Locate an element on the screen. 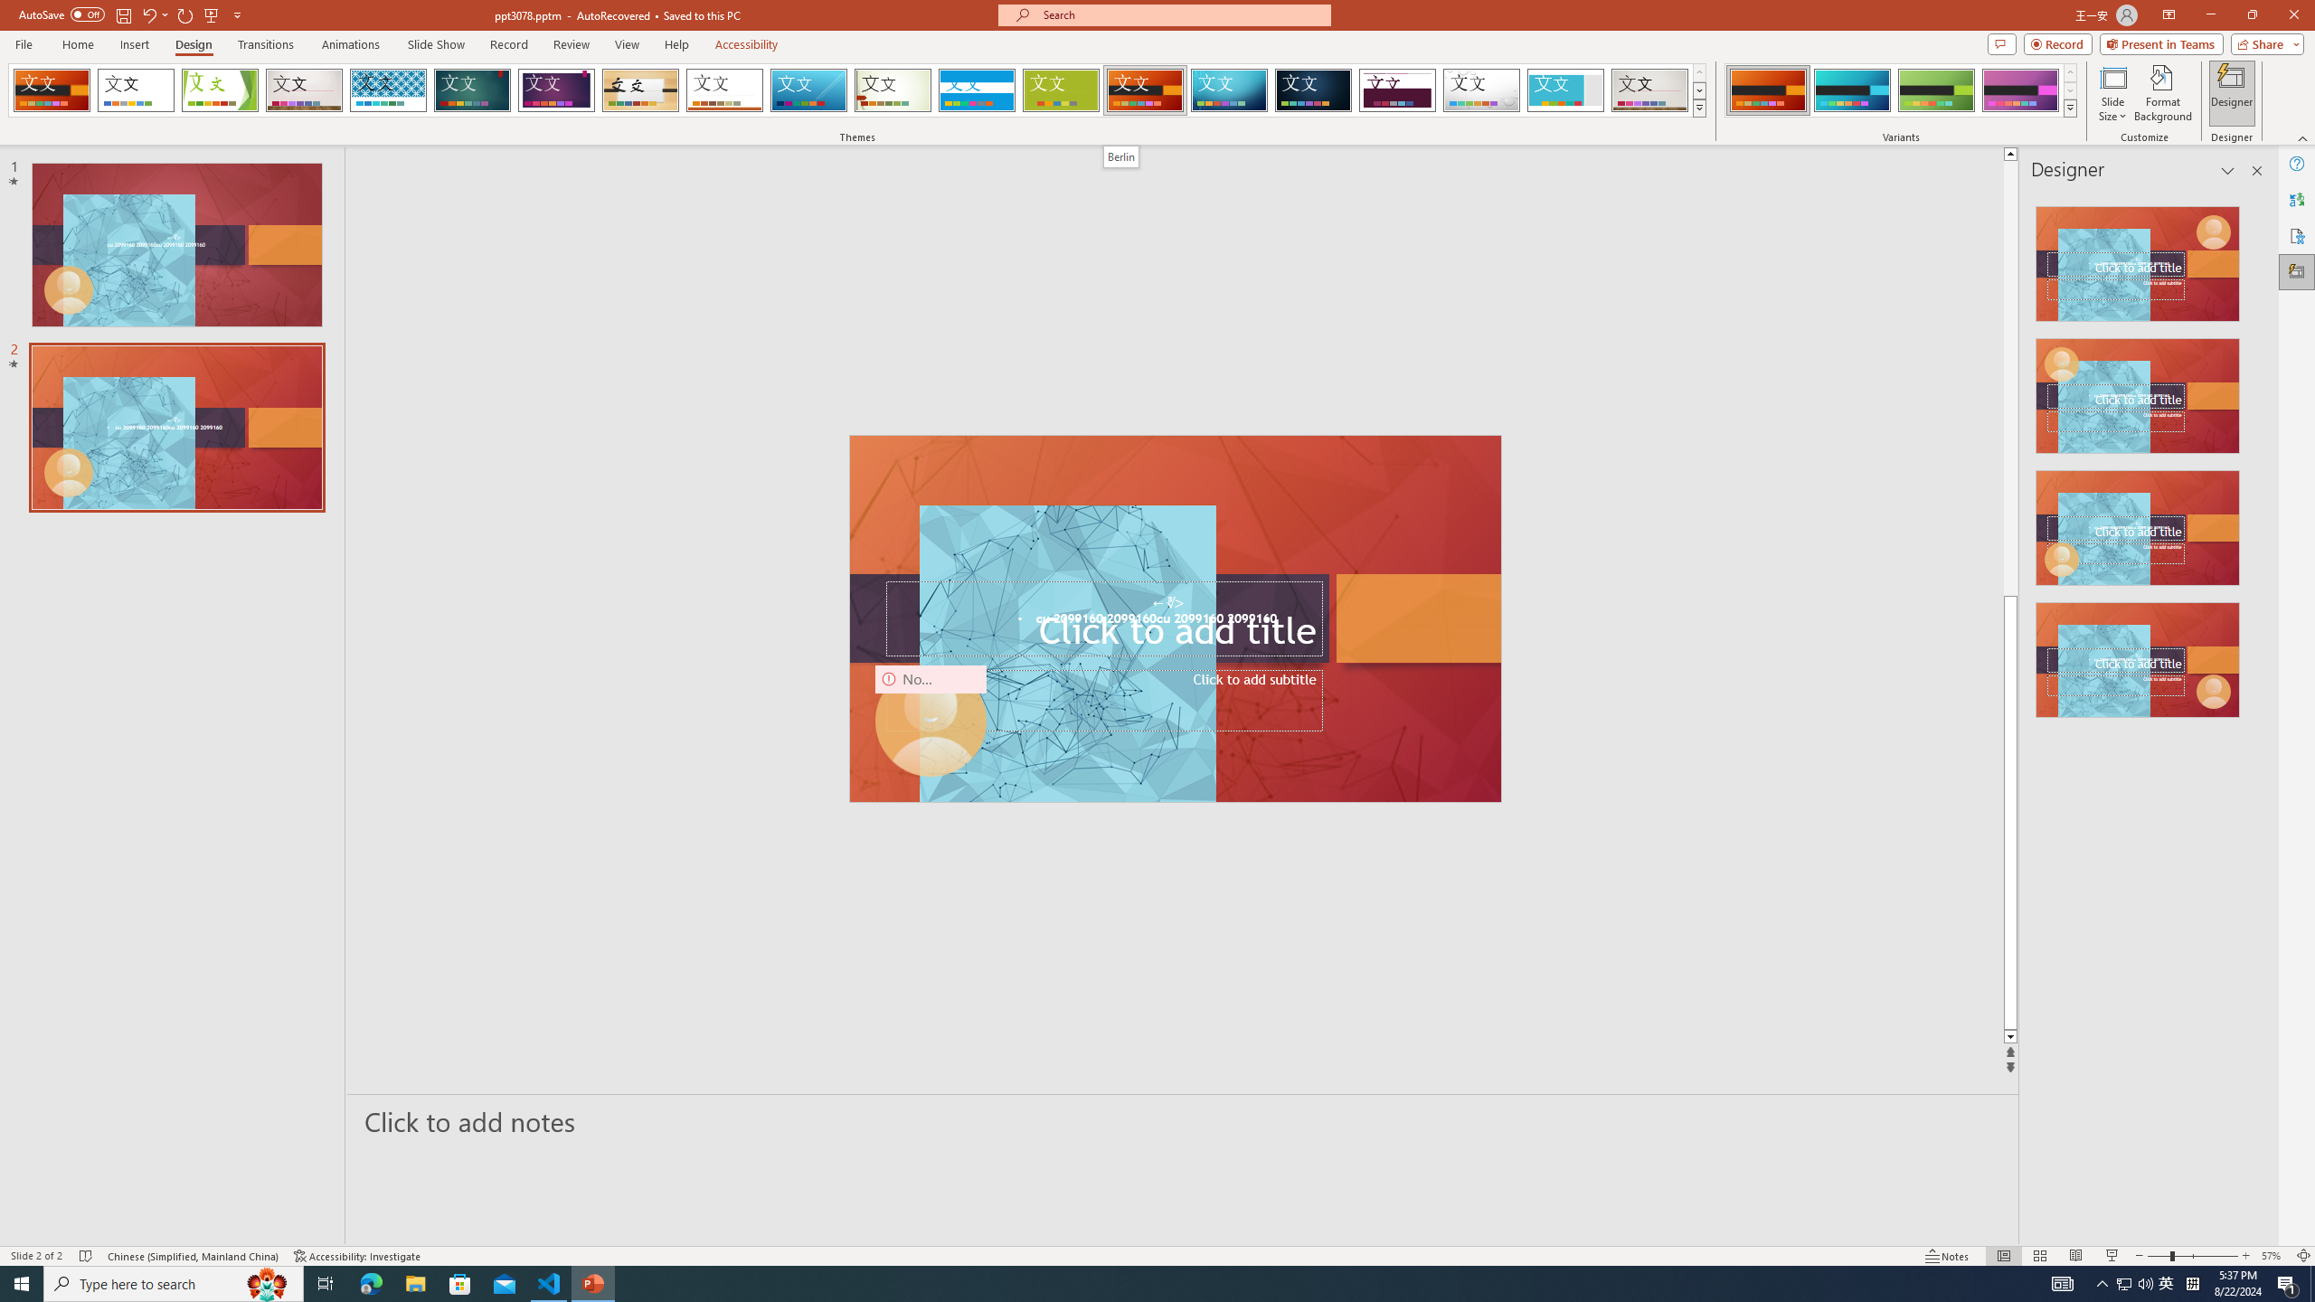 The image size is (2315, 1302). Berlin Variant 3 is located at coordinates (1936, 90).